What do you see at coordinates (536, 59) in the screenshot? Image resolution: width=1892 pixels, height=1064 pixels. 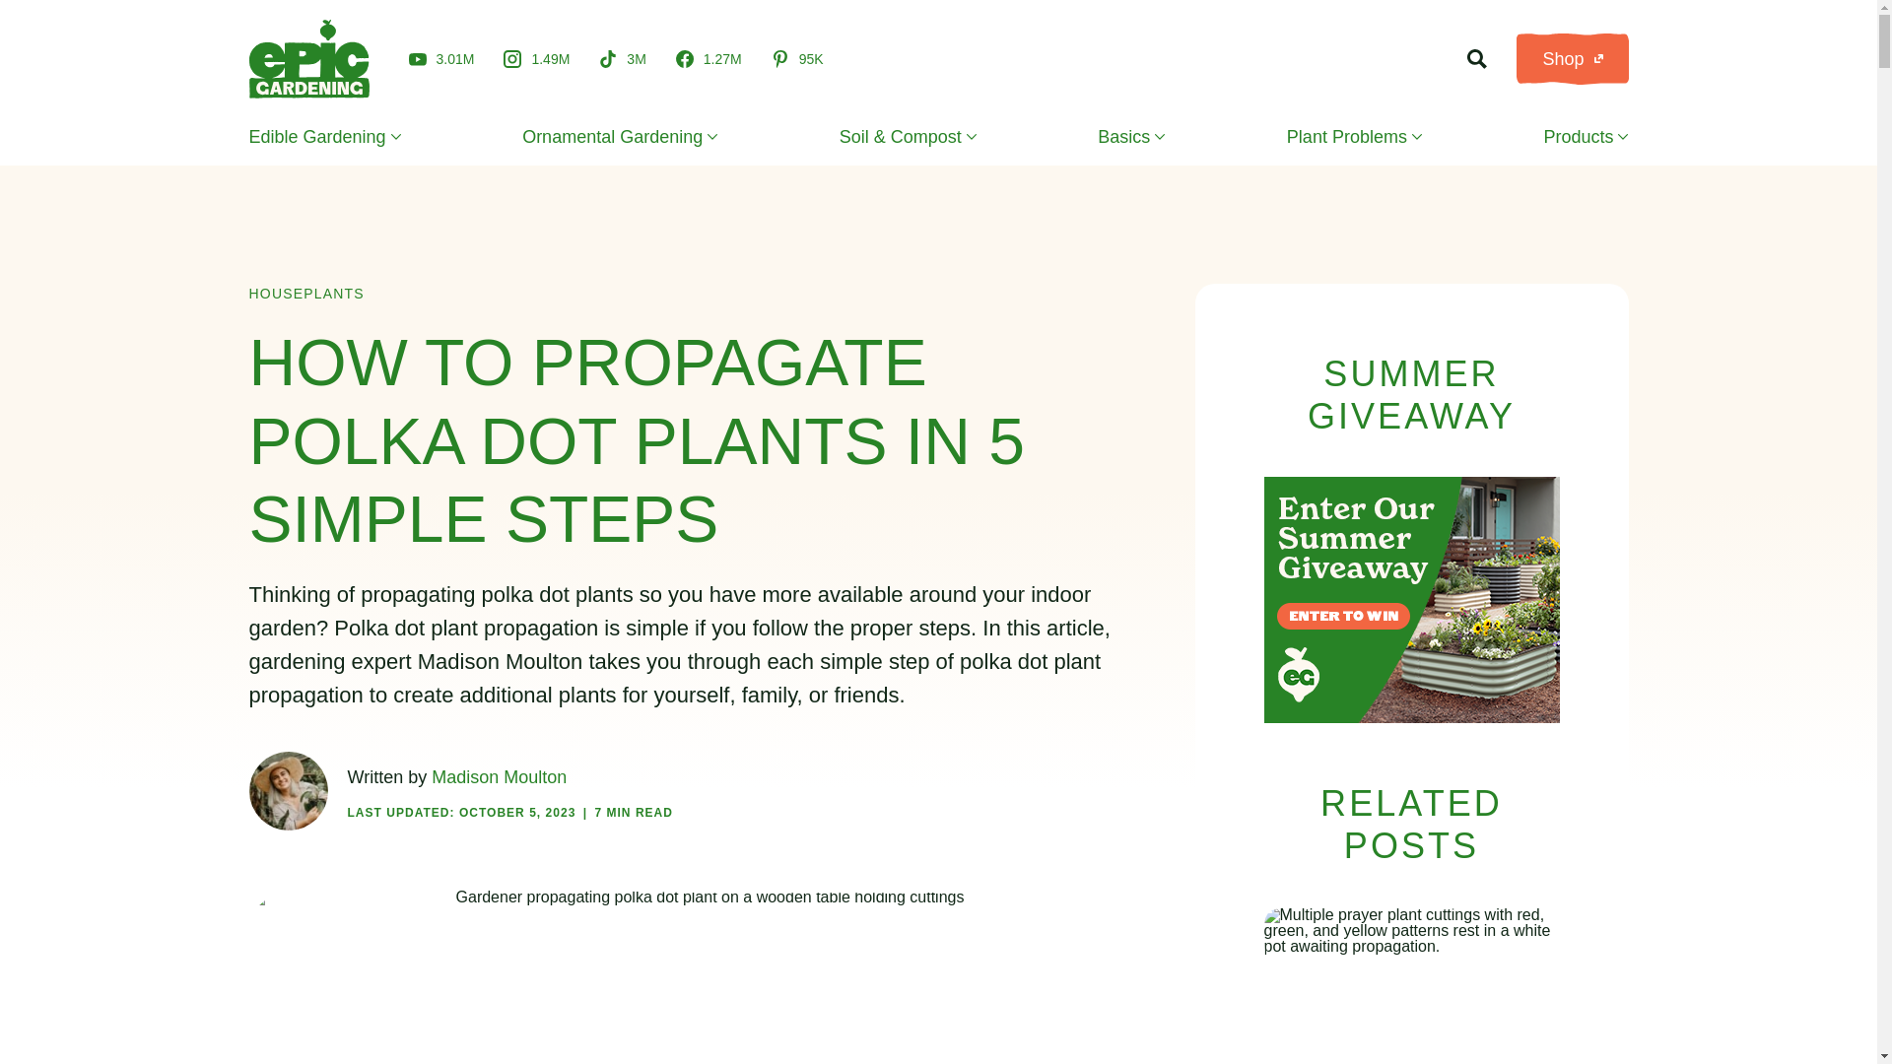 I see `1.49M` at bounding box center [536, 59].